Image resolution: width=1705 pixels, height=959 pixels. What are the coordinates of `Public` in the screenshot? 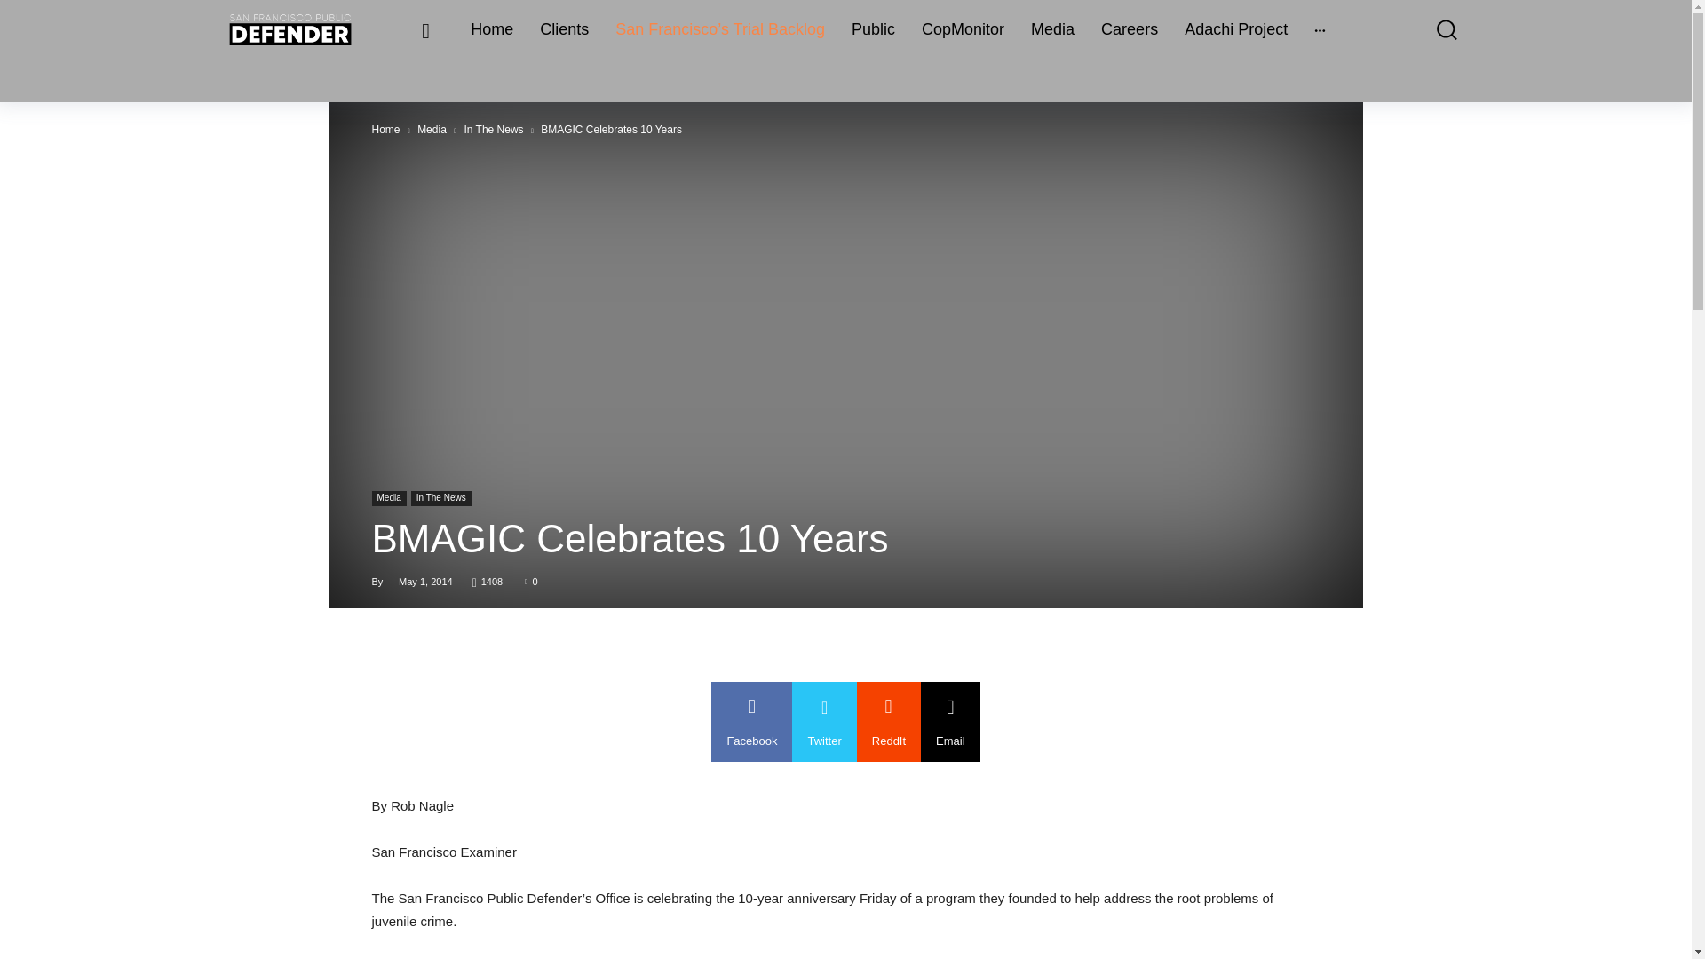 It's located at (872, 29).